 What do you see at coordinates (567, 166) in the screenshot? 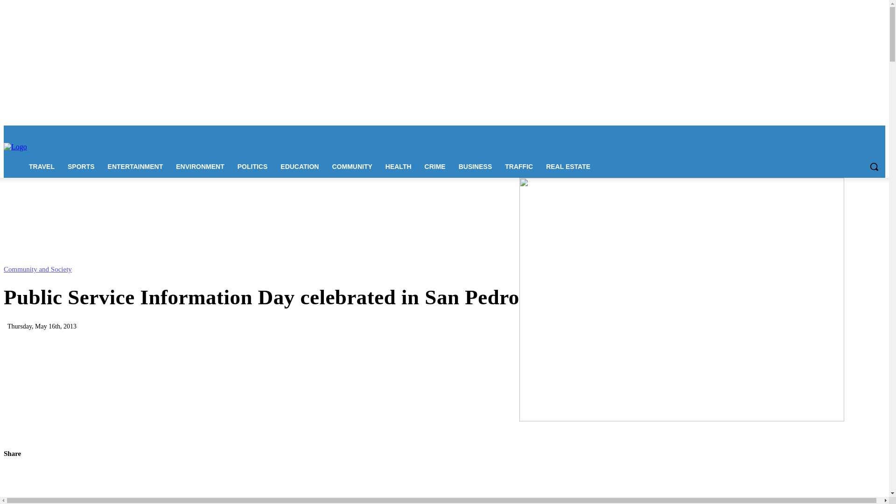
I see `REAL ESTATE` at bounding box center [567, 166].